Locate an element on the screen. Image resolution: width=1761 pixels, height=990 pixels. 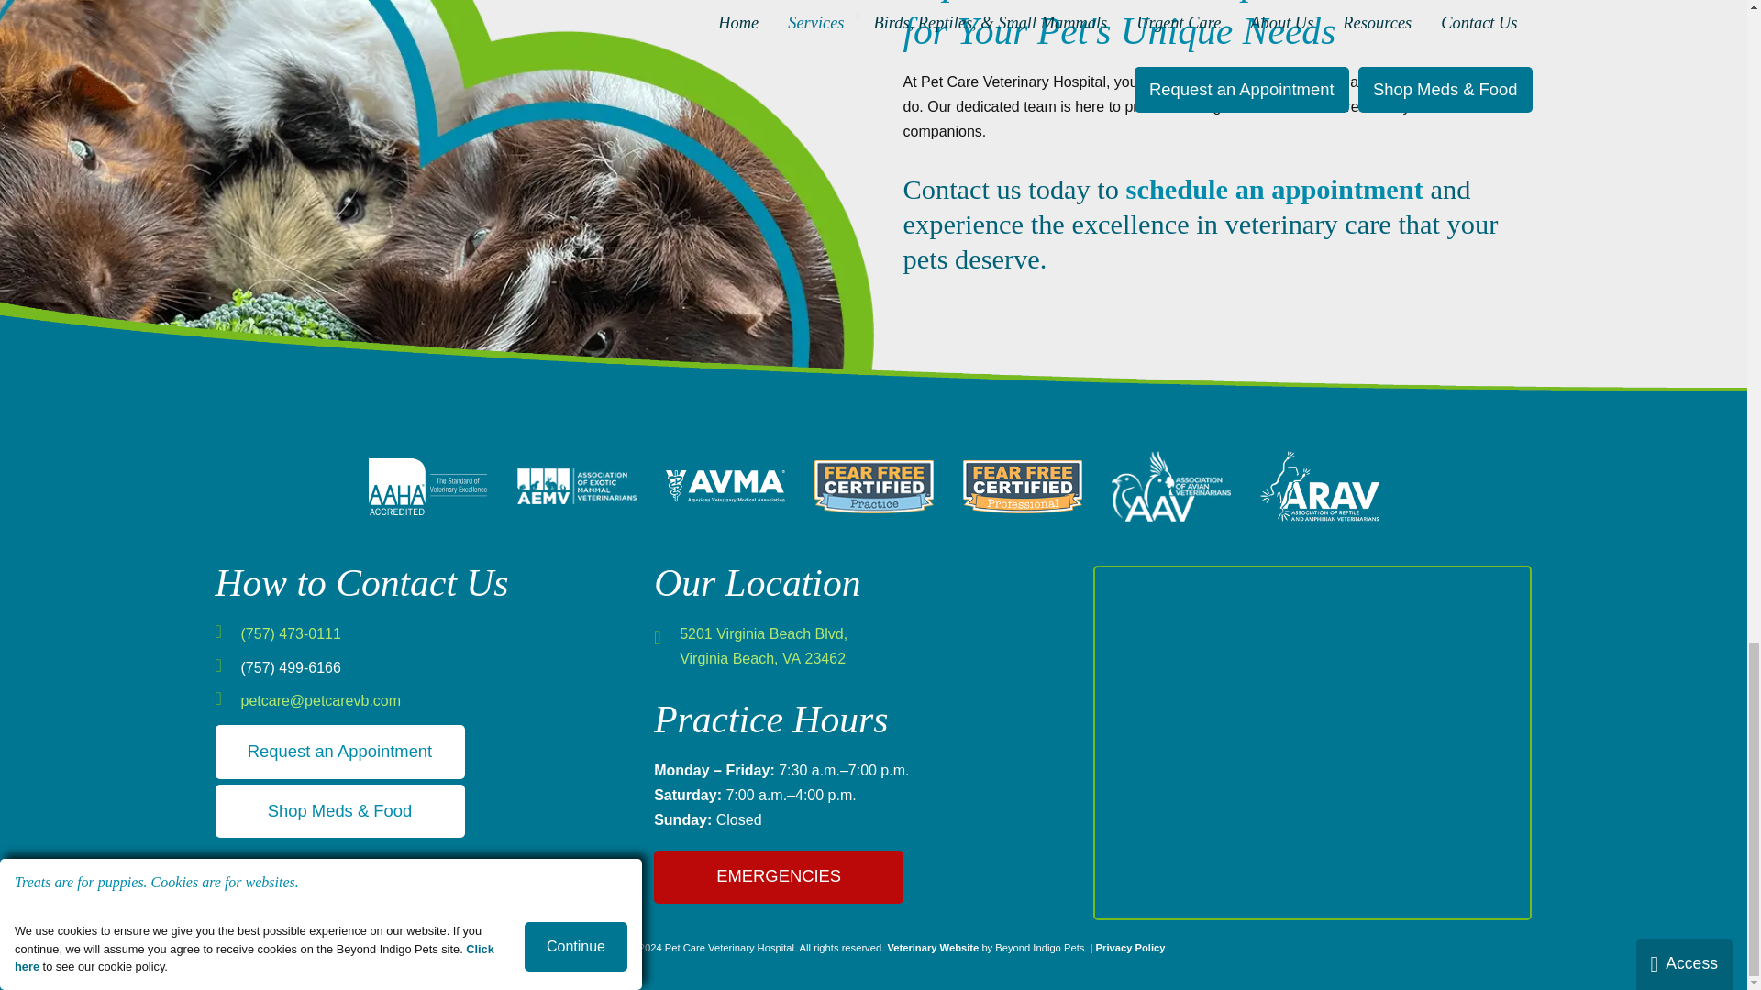
AEMV Logo is located at coordinates (576, 486).